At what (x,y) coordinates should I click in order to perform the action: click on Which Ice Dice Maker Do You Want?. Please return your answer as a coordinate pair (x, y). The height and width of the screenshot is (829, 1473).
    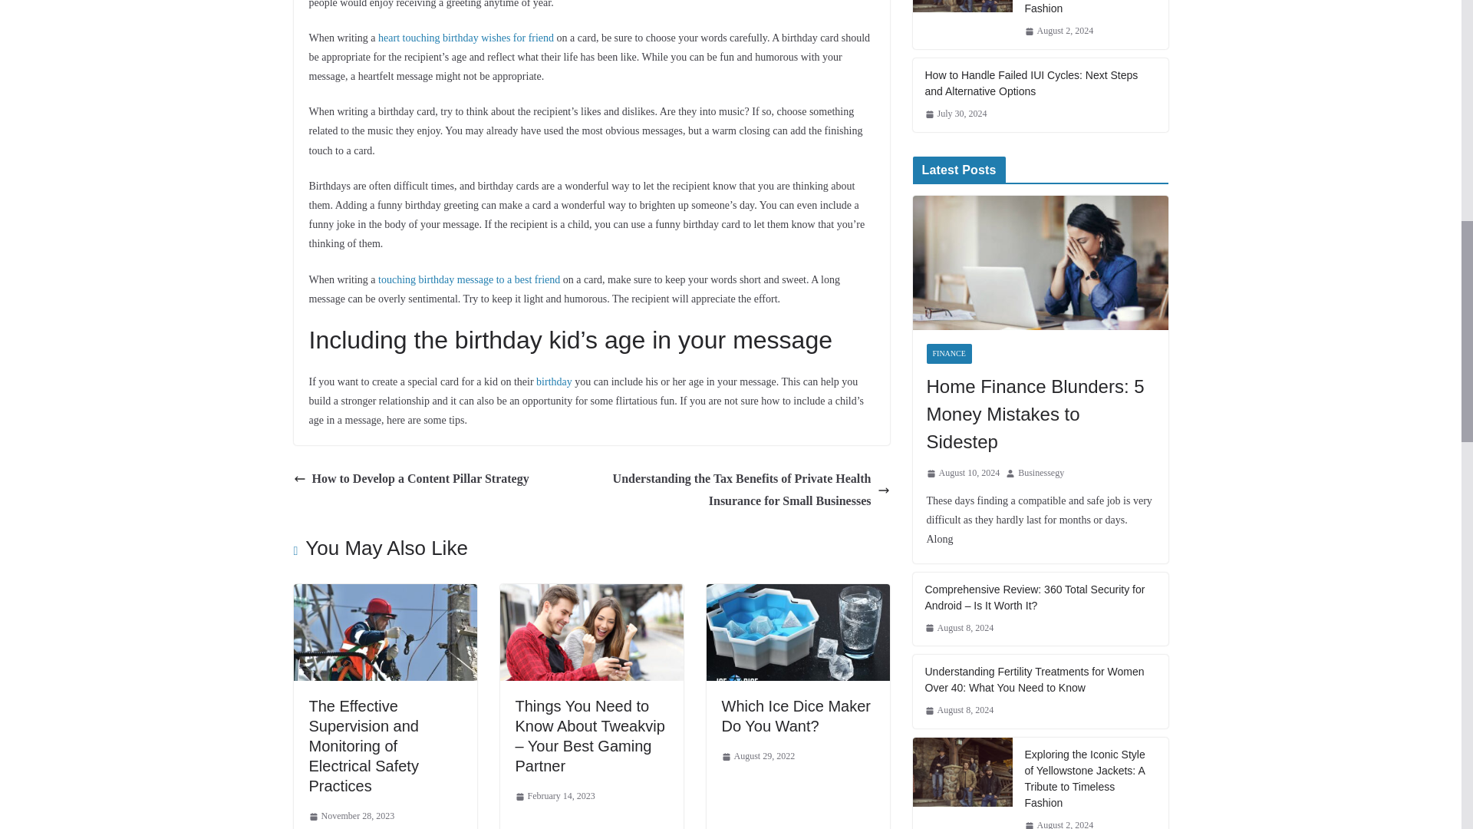
    Looking at the image, I should click on (797, 594).